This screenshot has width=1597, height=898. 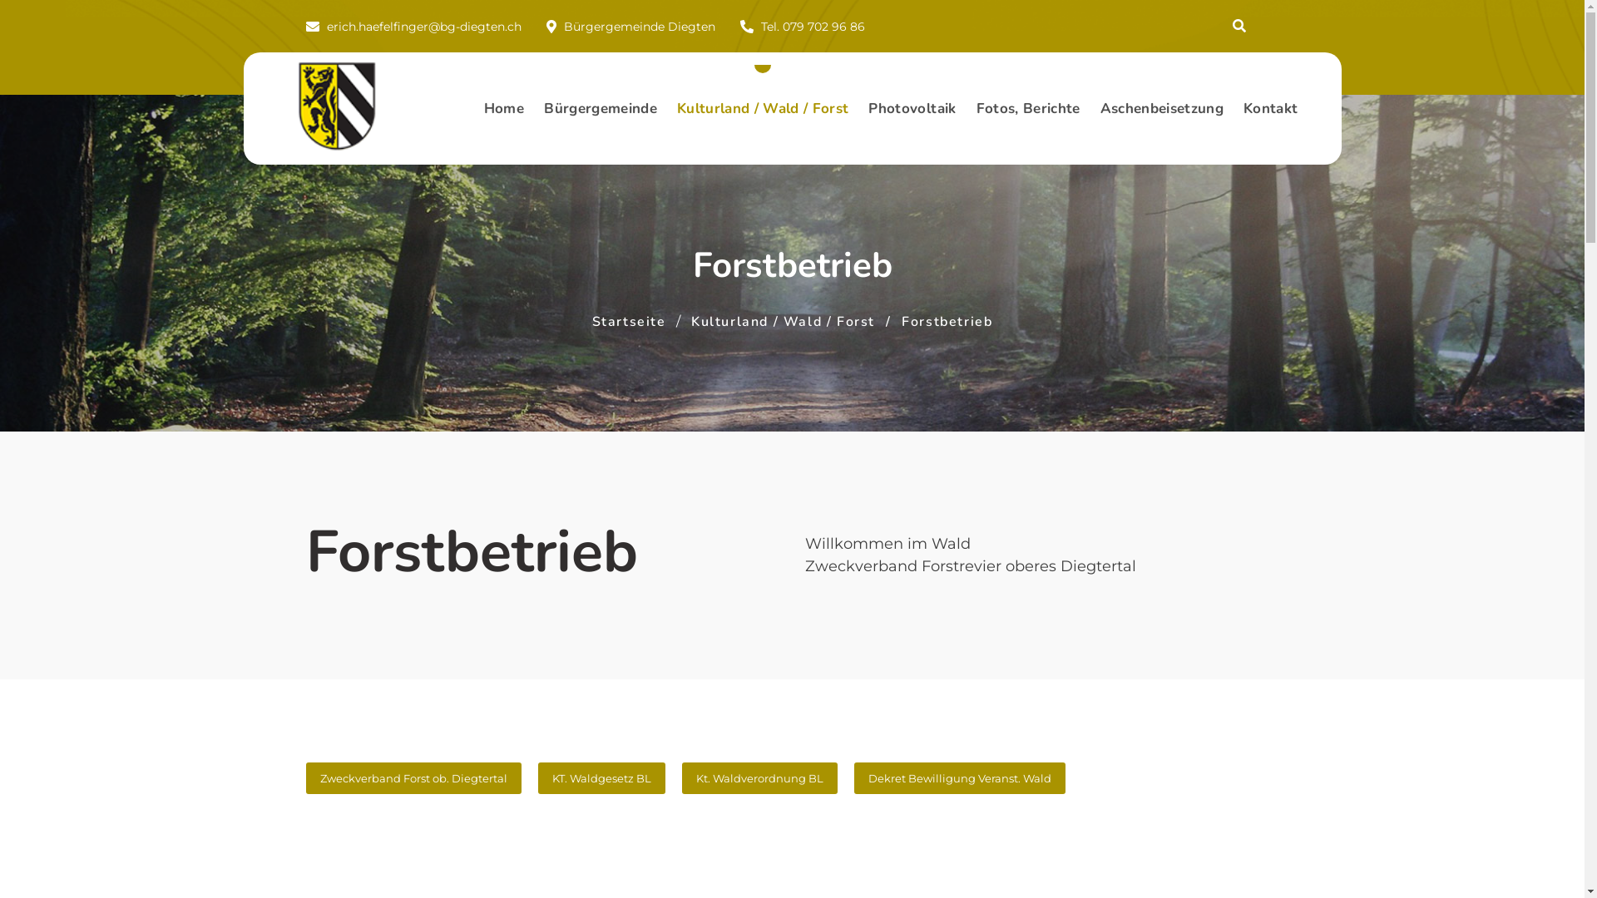 I want to click on Kulturland / Wald / Forst, so click(x=764, y=108).